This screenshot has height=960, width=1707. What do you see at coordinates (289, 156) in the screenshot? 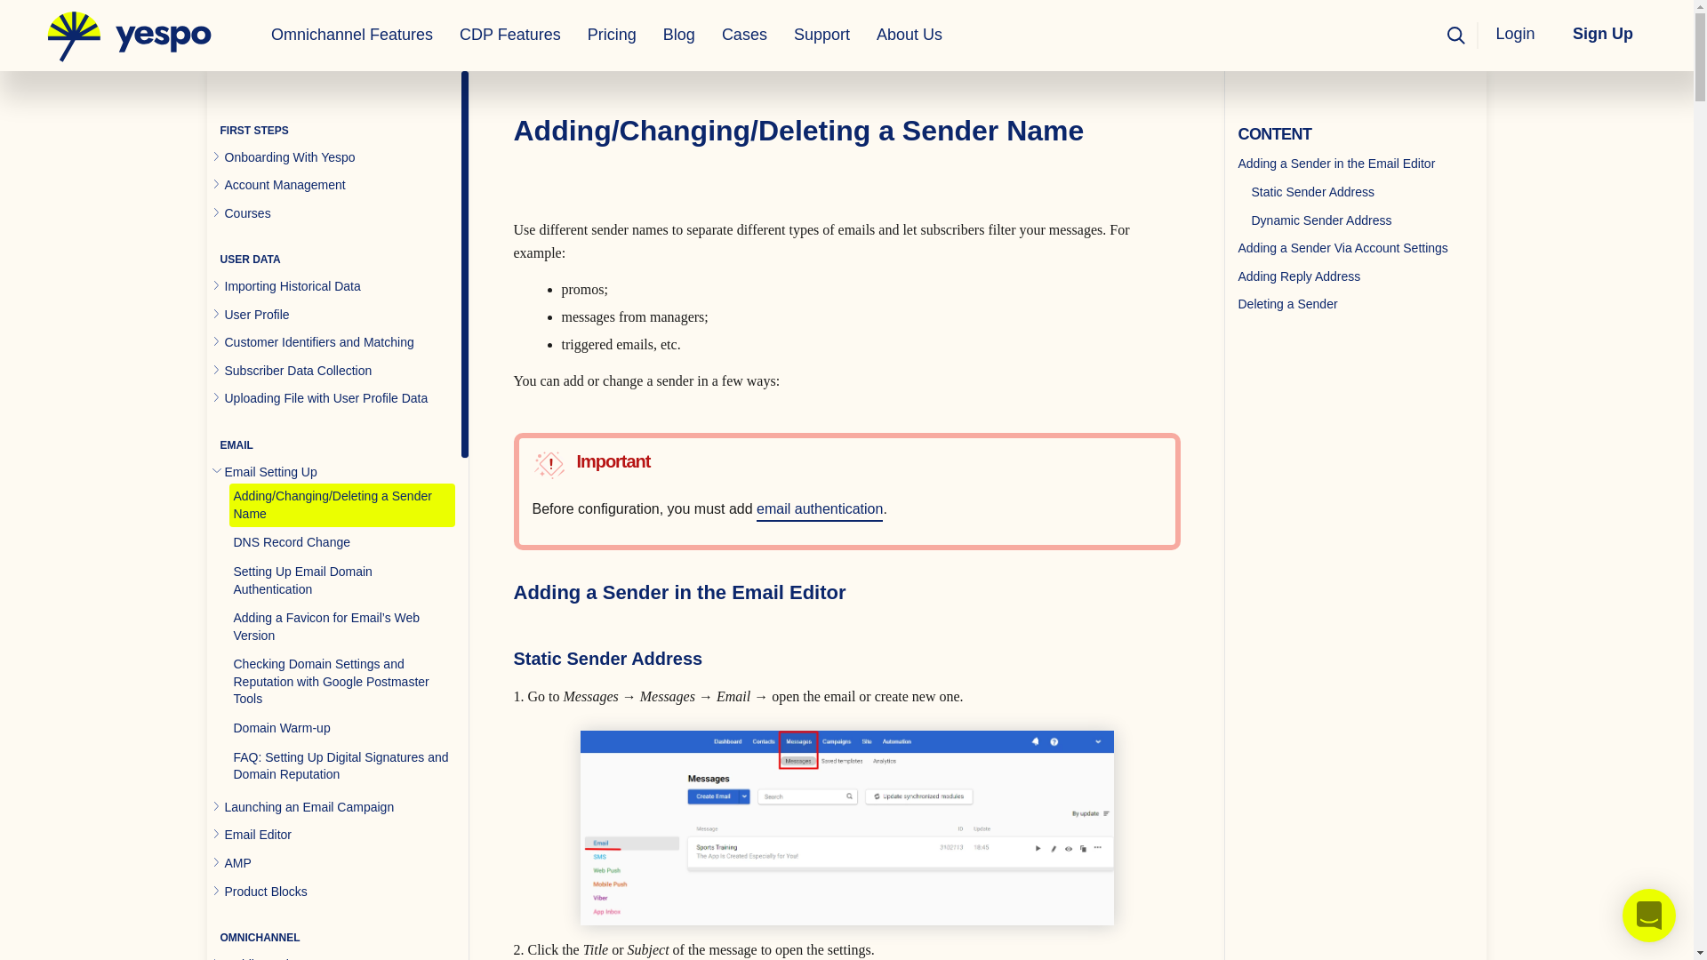
I see `Onboarding With Yespo` at bounding box center [289, 156].